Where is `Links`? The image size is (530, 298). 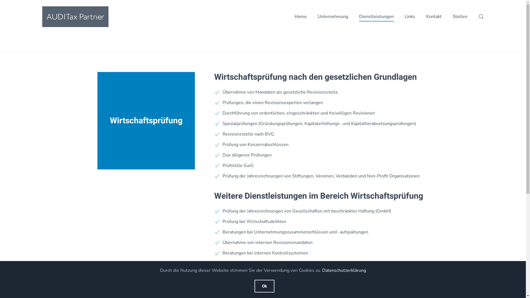
Links is located at coordinates (410, 17).